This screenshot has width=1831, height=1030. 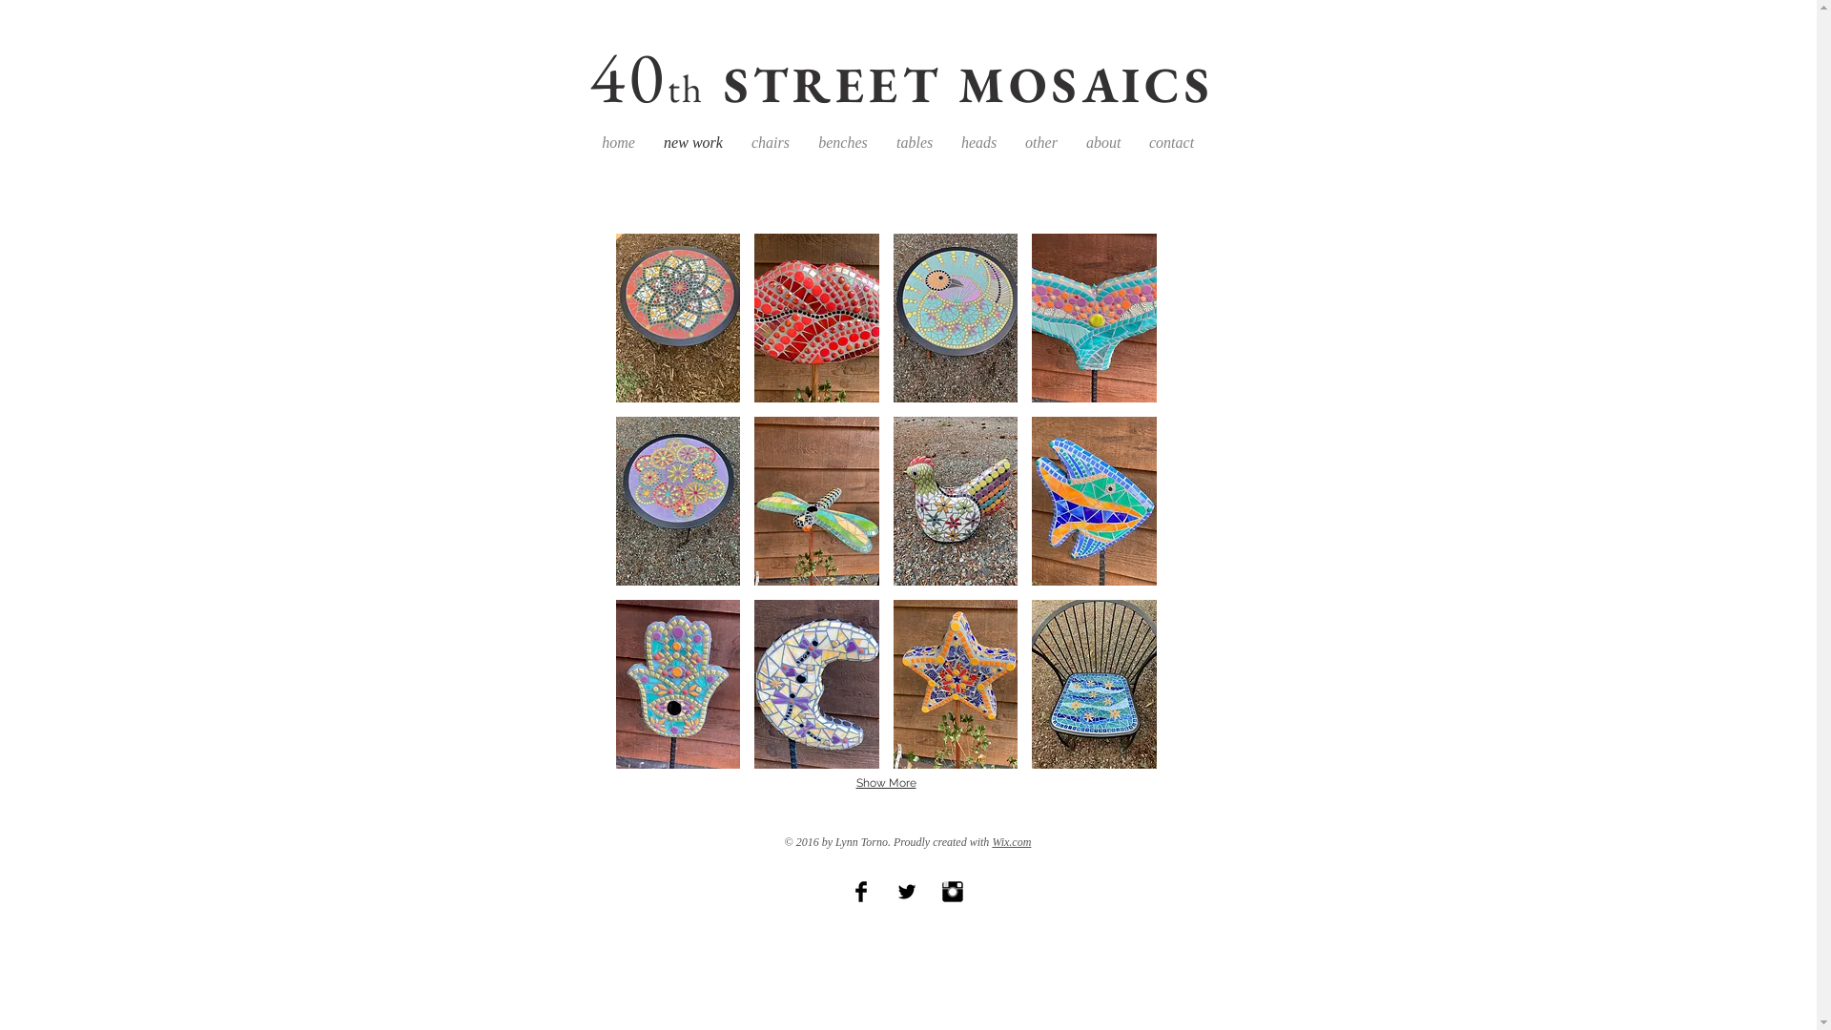 What do you see at coordinates (693, 143) in the screenshot?
I see `new work` at bounding box center [693, 143].